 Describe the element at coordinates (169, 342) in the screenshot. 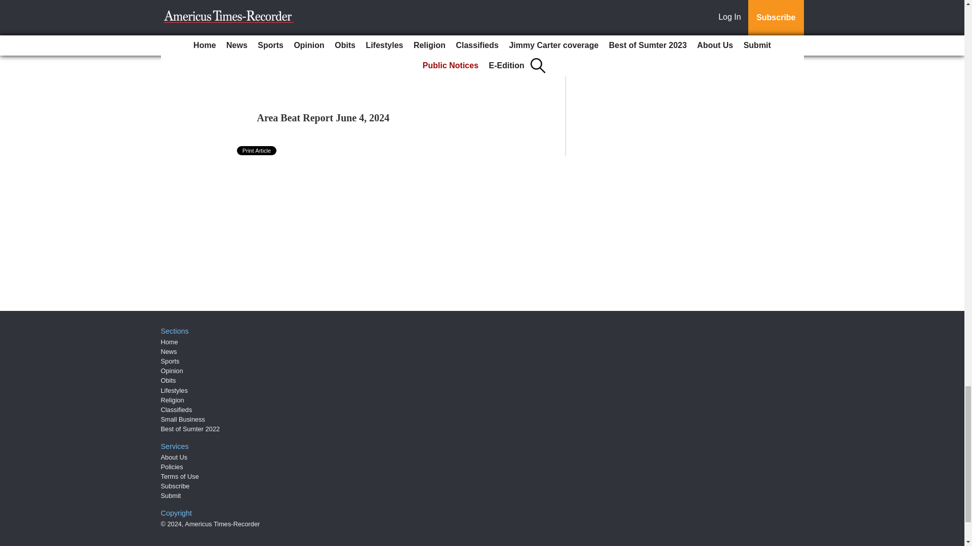

I see `Home` at that location.